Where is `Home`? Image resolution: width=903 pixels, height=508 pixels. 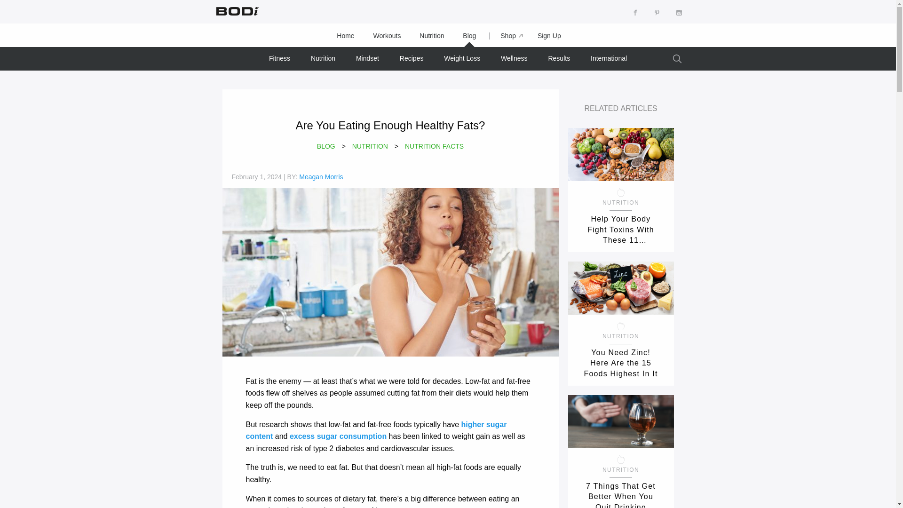 Home is located at coordinates (345, 36).